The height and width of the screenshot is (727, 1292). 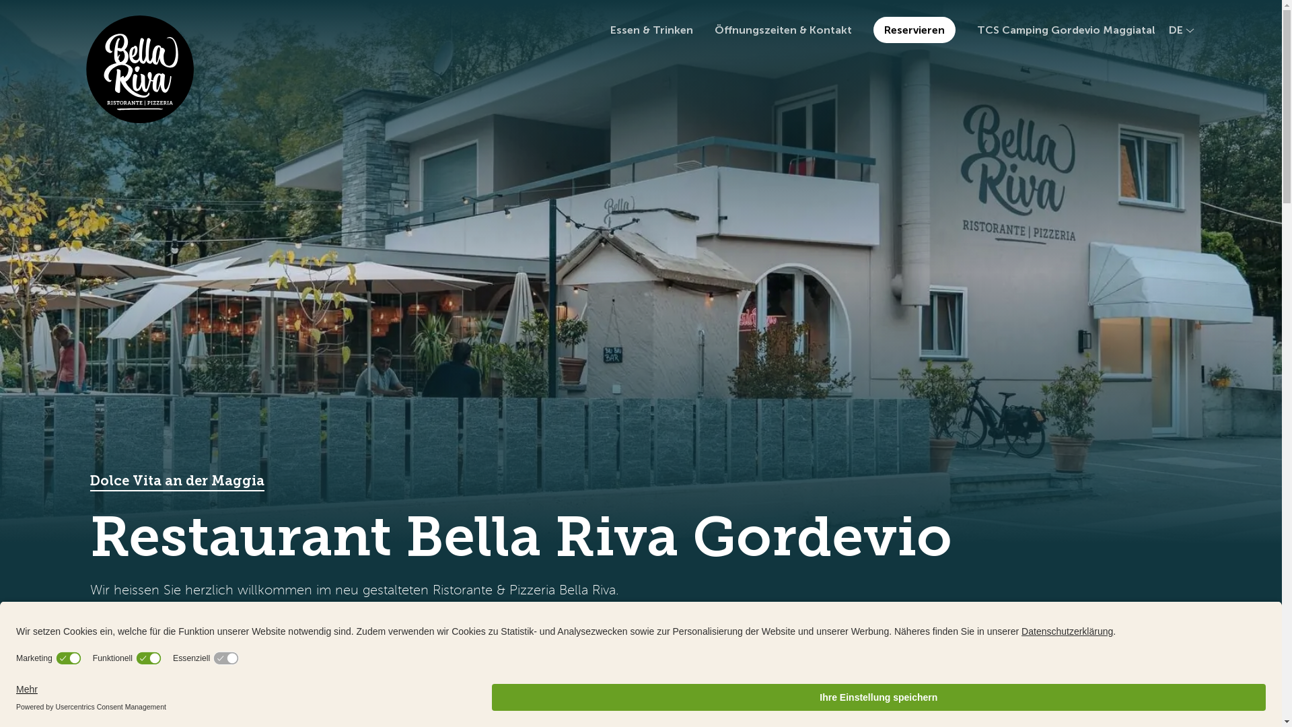 What do you see at coordinates (914, 30) in the screenshot?
I see `Reservieren` at bounding box center [914, 30].